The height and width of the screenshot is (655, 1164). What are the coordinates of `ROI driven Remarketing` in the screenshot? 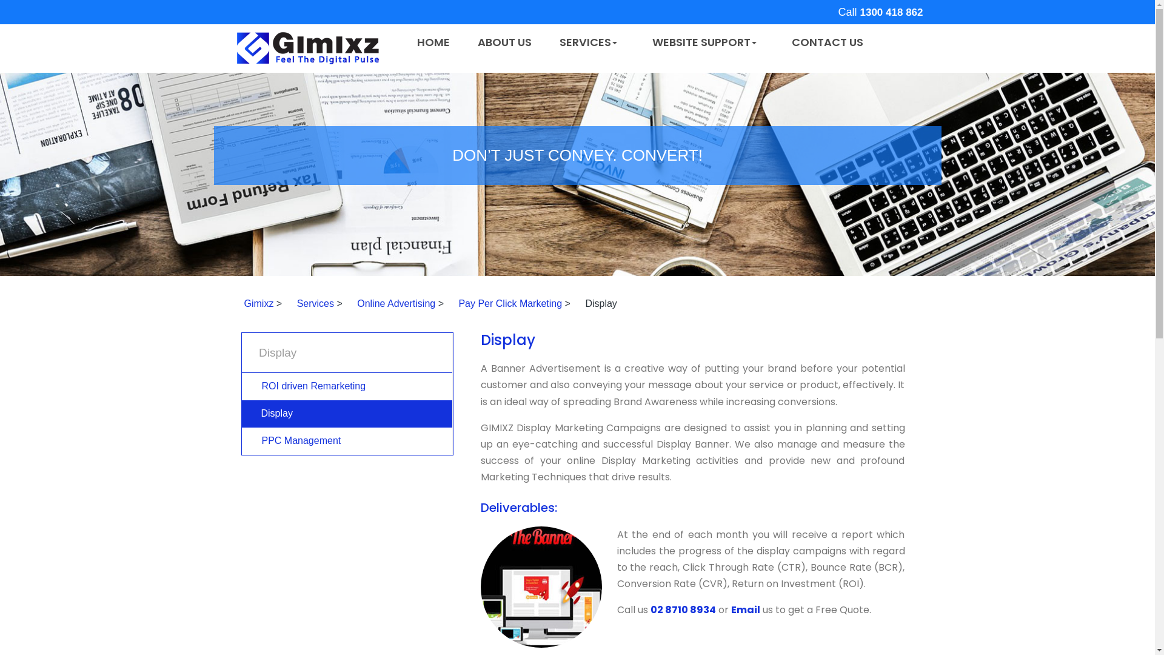 It's located at (346, 387).